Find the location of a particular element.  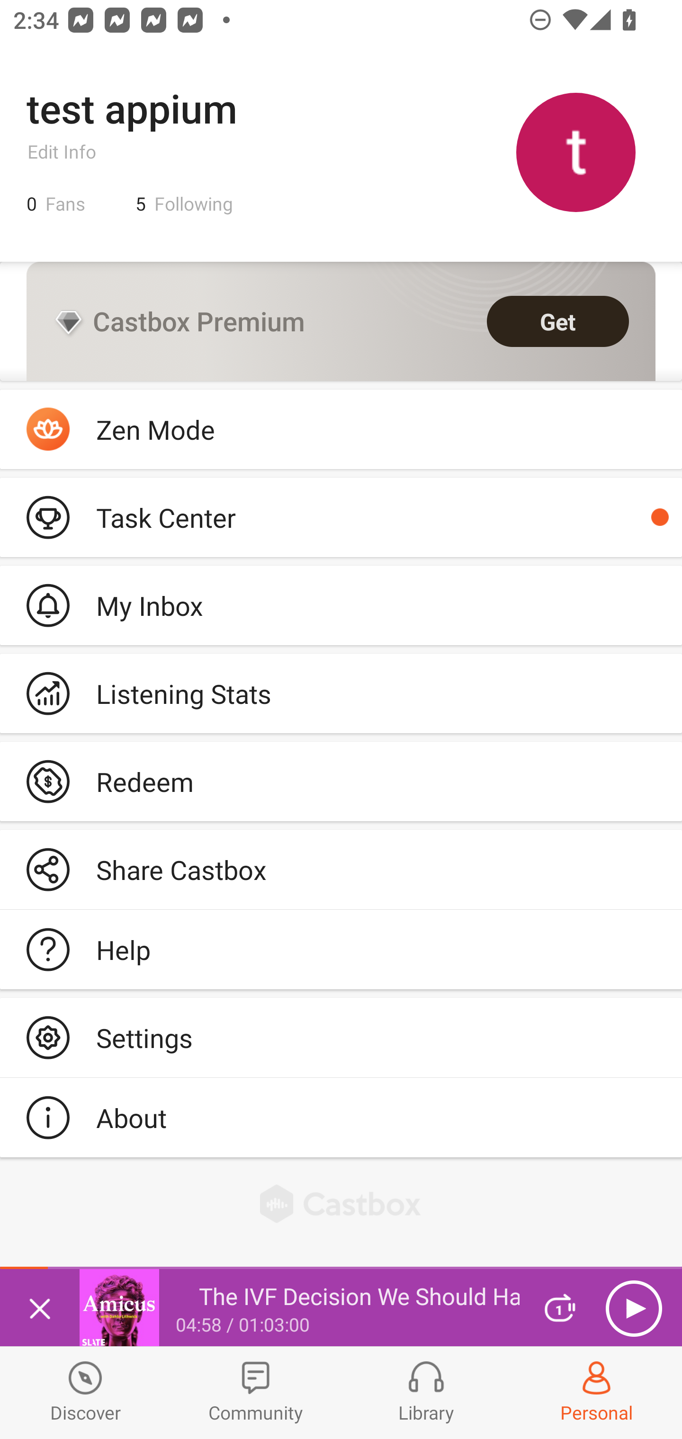

0 Fans is located at coordinates (56, 204).